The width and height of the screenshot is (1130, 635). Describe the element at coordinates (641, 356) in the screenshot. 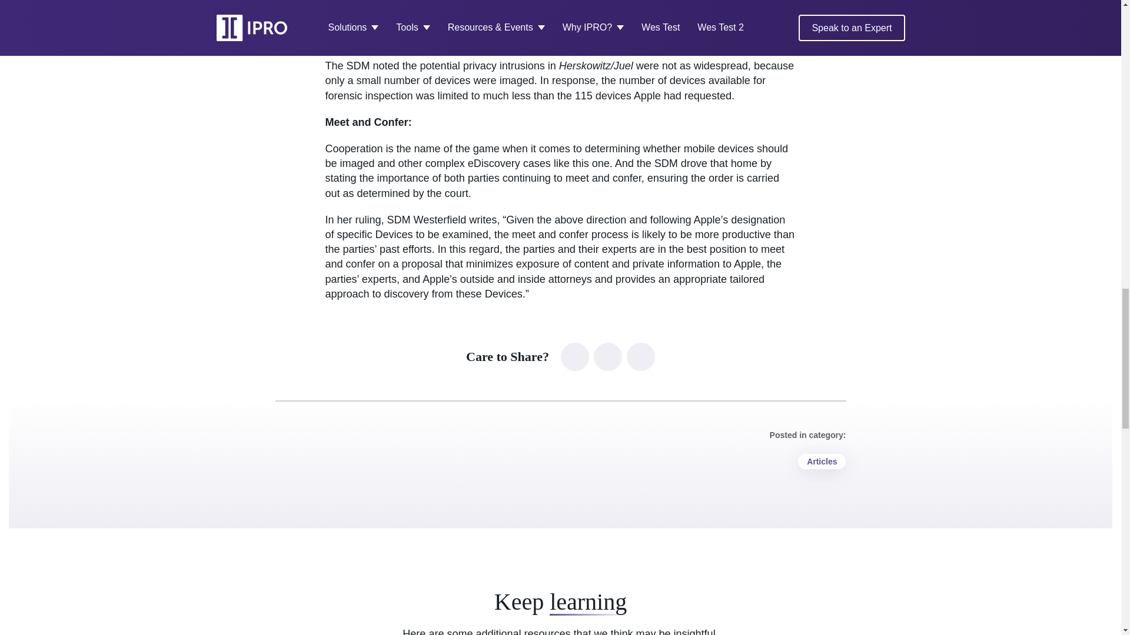

I see `Copy link to clipboard` at that location.